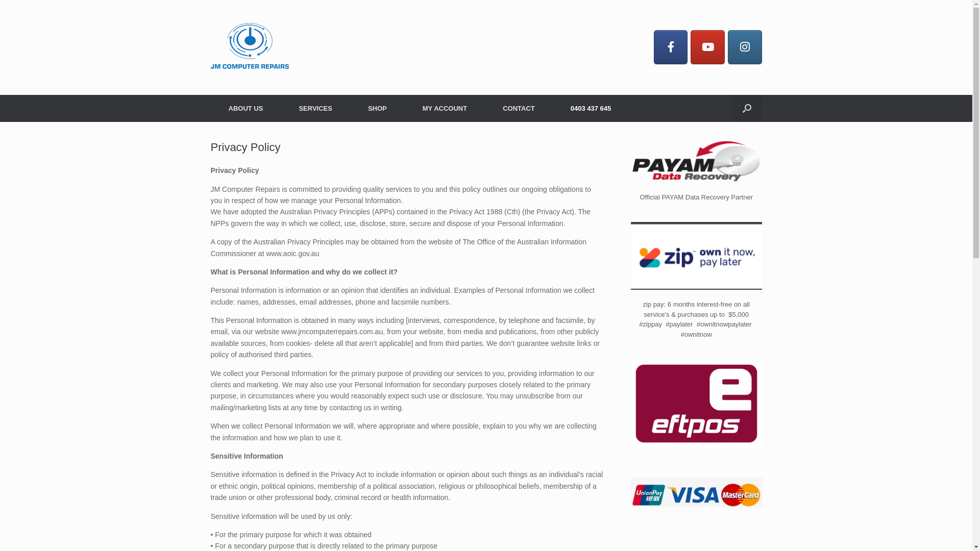 This screenshot has height=551, width=980. What do you see at coordinates (445, 108) in the screenshot?
I see `MY ACCOUNT` at bounding box center [445, 108].